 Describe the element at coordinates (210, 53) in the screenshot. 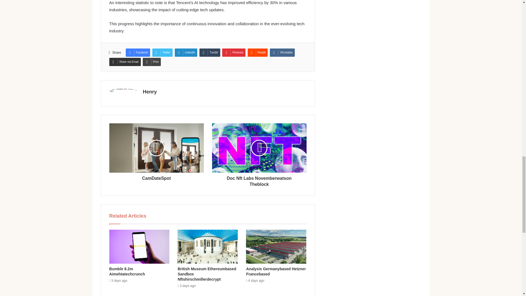

I see `Tumblr` at that location.